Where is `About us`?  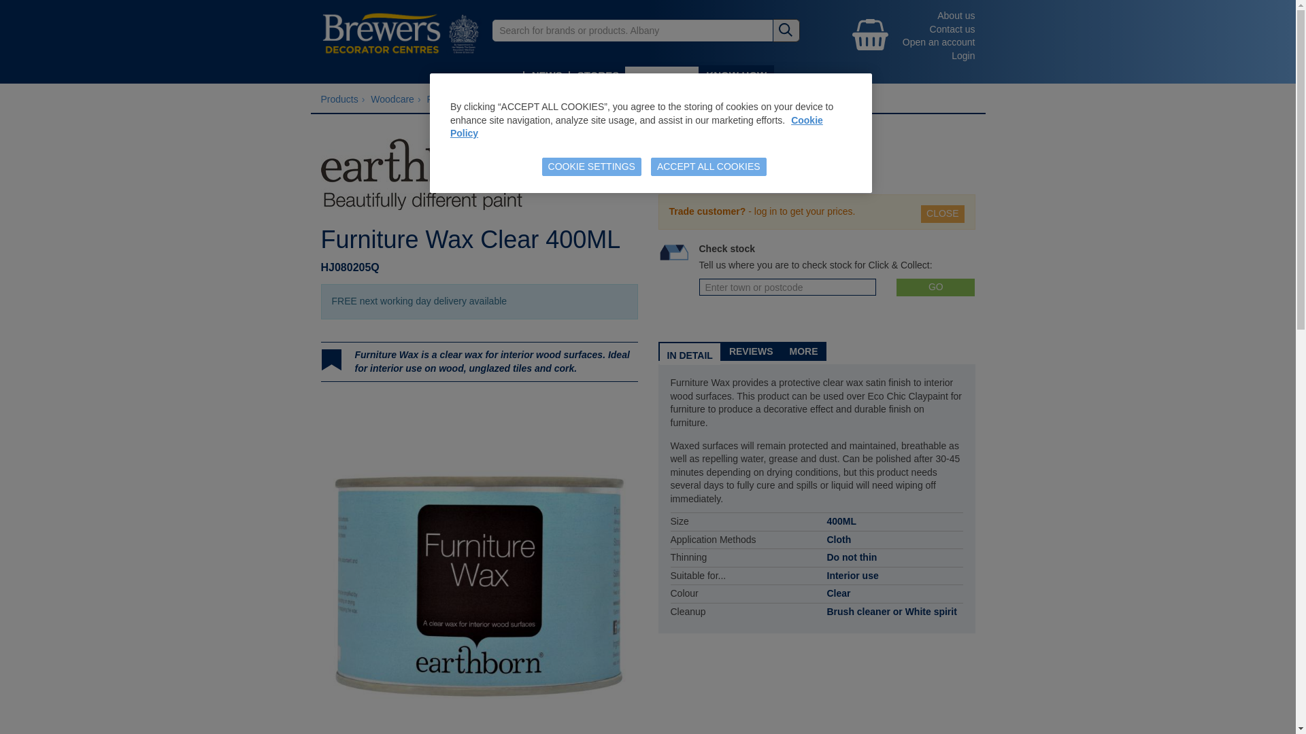
About us is located at coordinates (956, 16).